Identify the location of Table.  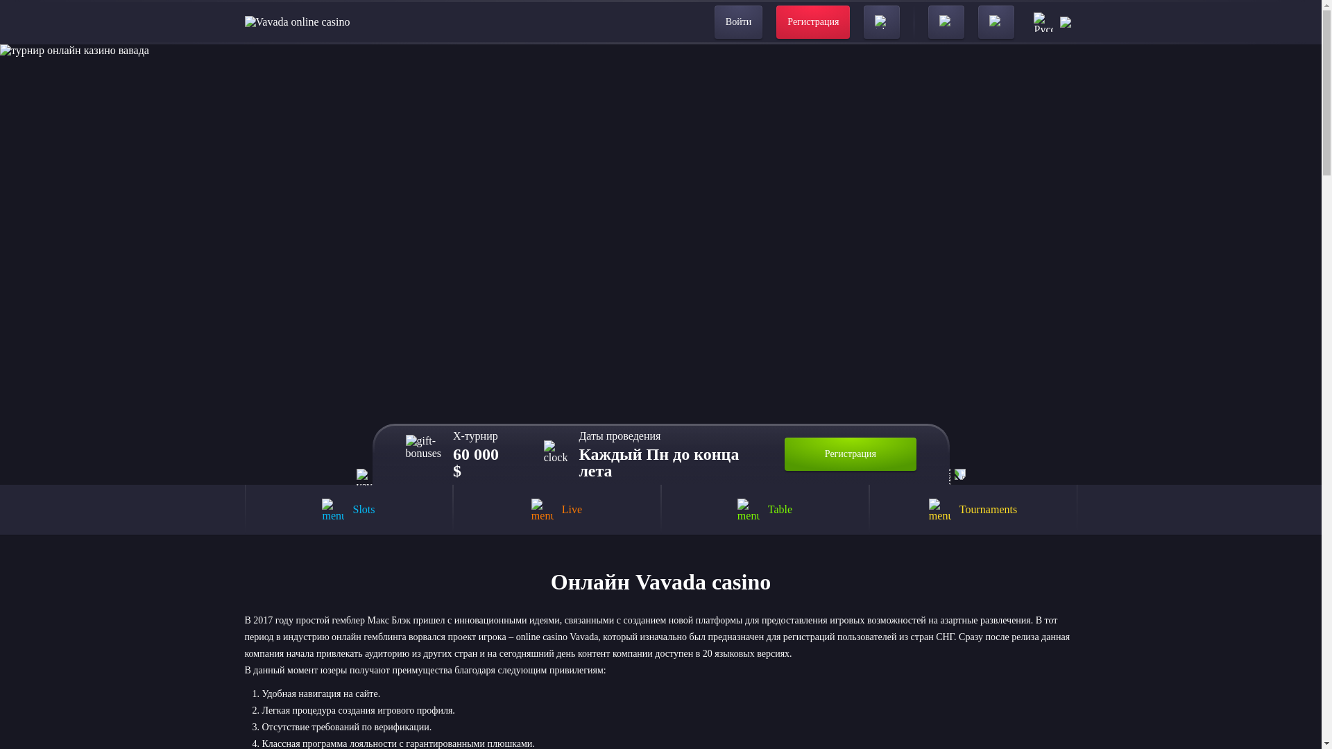
(765, 509).